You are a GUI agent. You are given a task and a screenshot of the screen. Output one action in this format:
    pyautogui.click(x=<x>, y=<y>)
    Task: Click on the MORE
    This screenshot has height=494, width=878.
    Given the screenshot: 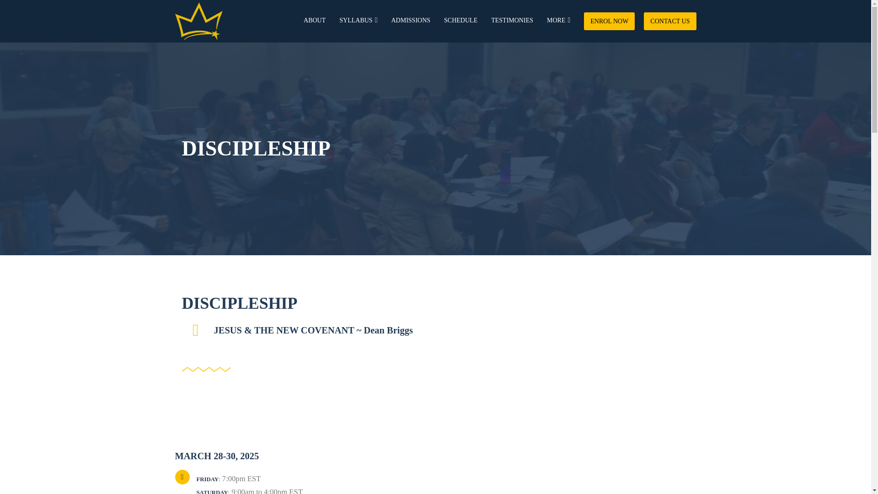 What is the action you would take?
    pyautogui.click(x=558, y=21)
    